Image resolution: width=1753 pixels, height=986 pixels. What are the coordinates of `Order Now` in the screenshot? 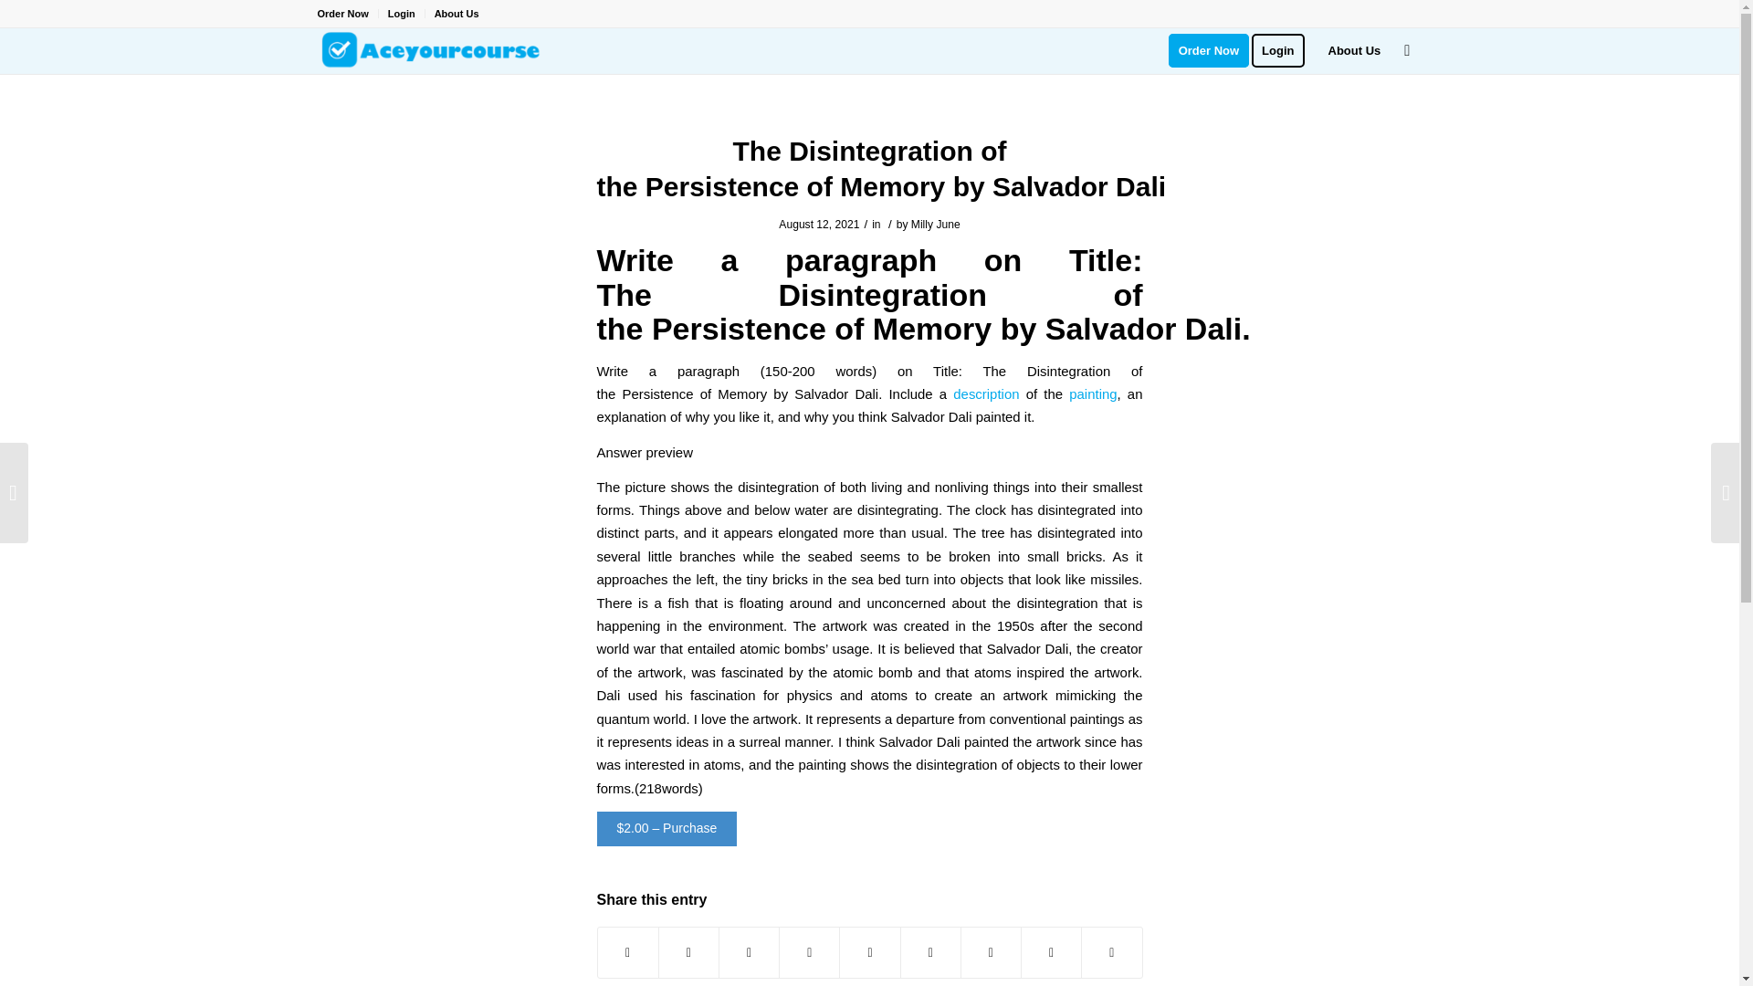 It's located at (342, 14).